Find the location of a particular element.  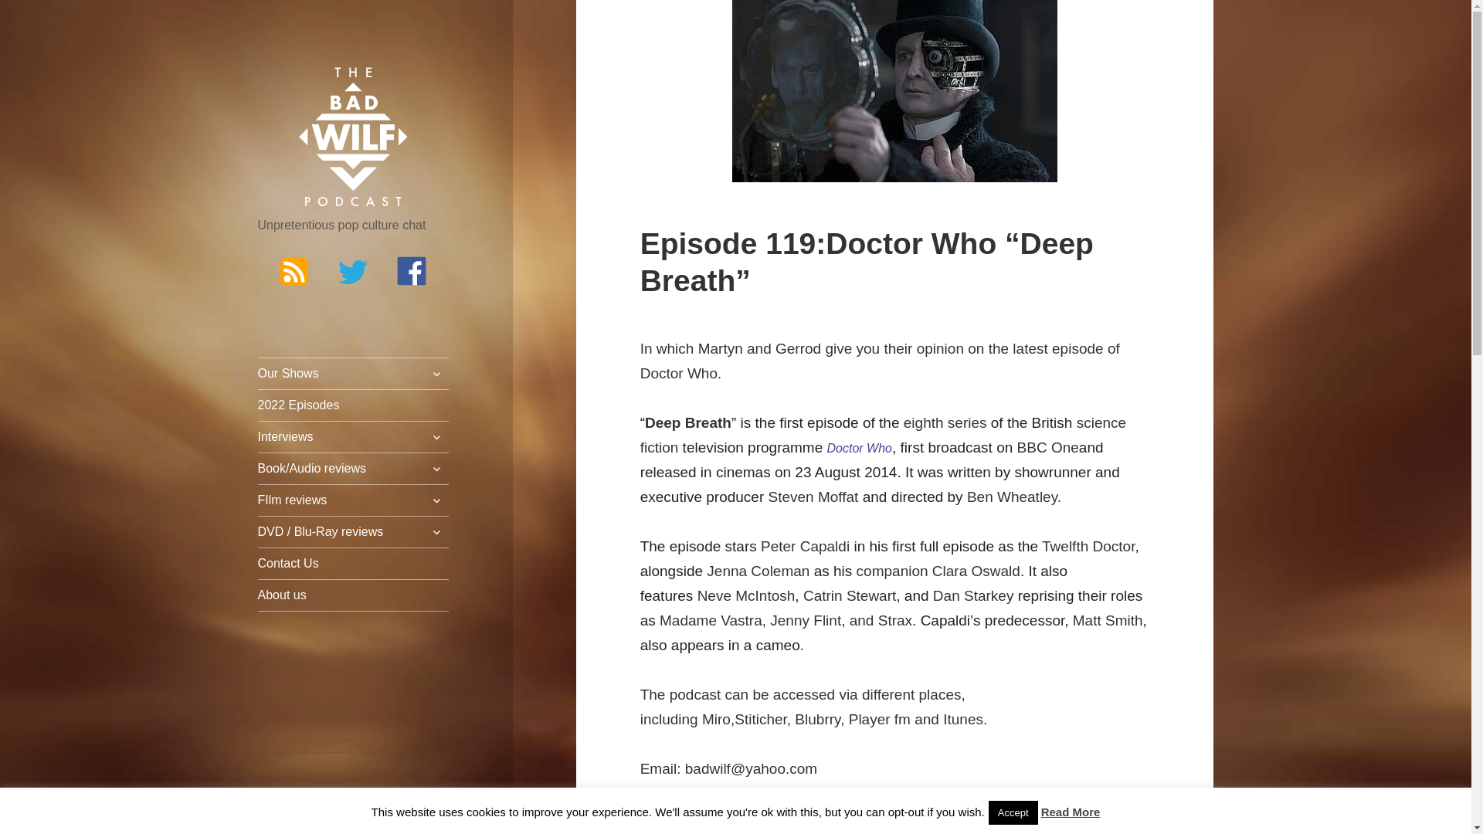

Neve McIntosh is located at coordinates (746, 595).